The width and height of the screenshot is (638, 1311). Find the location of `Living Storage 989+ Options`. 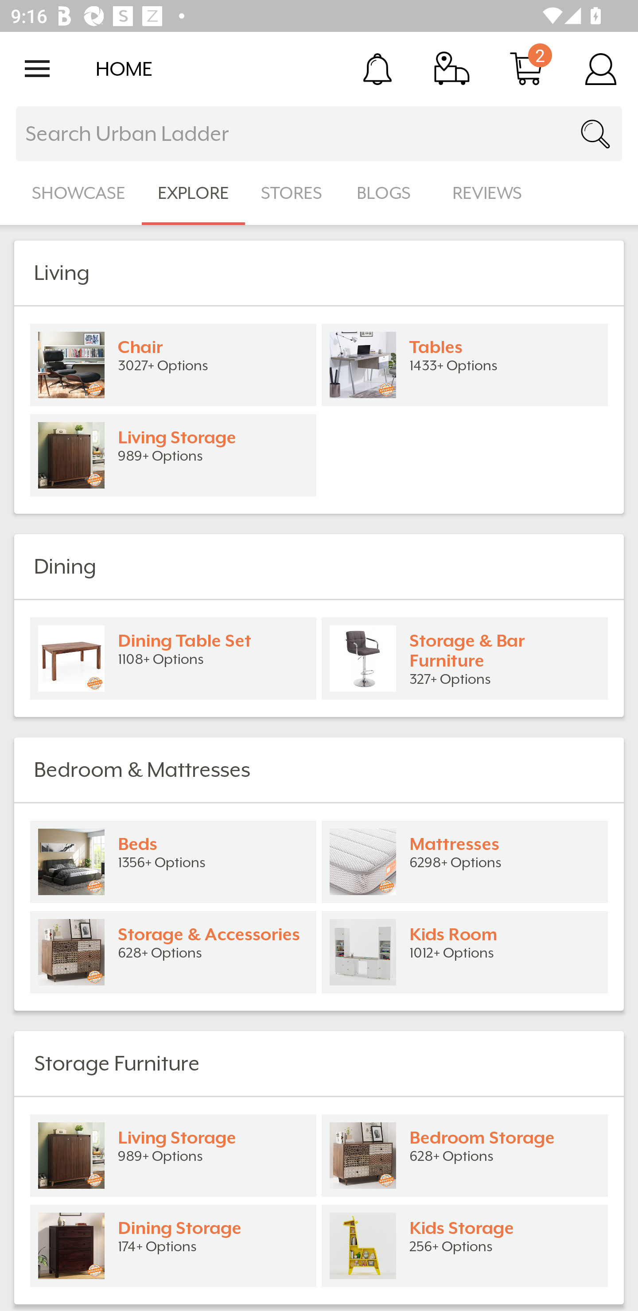

Living Storage 989+ Options is located at coordinates (173, 455).